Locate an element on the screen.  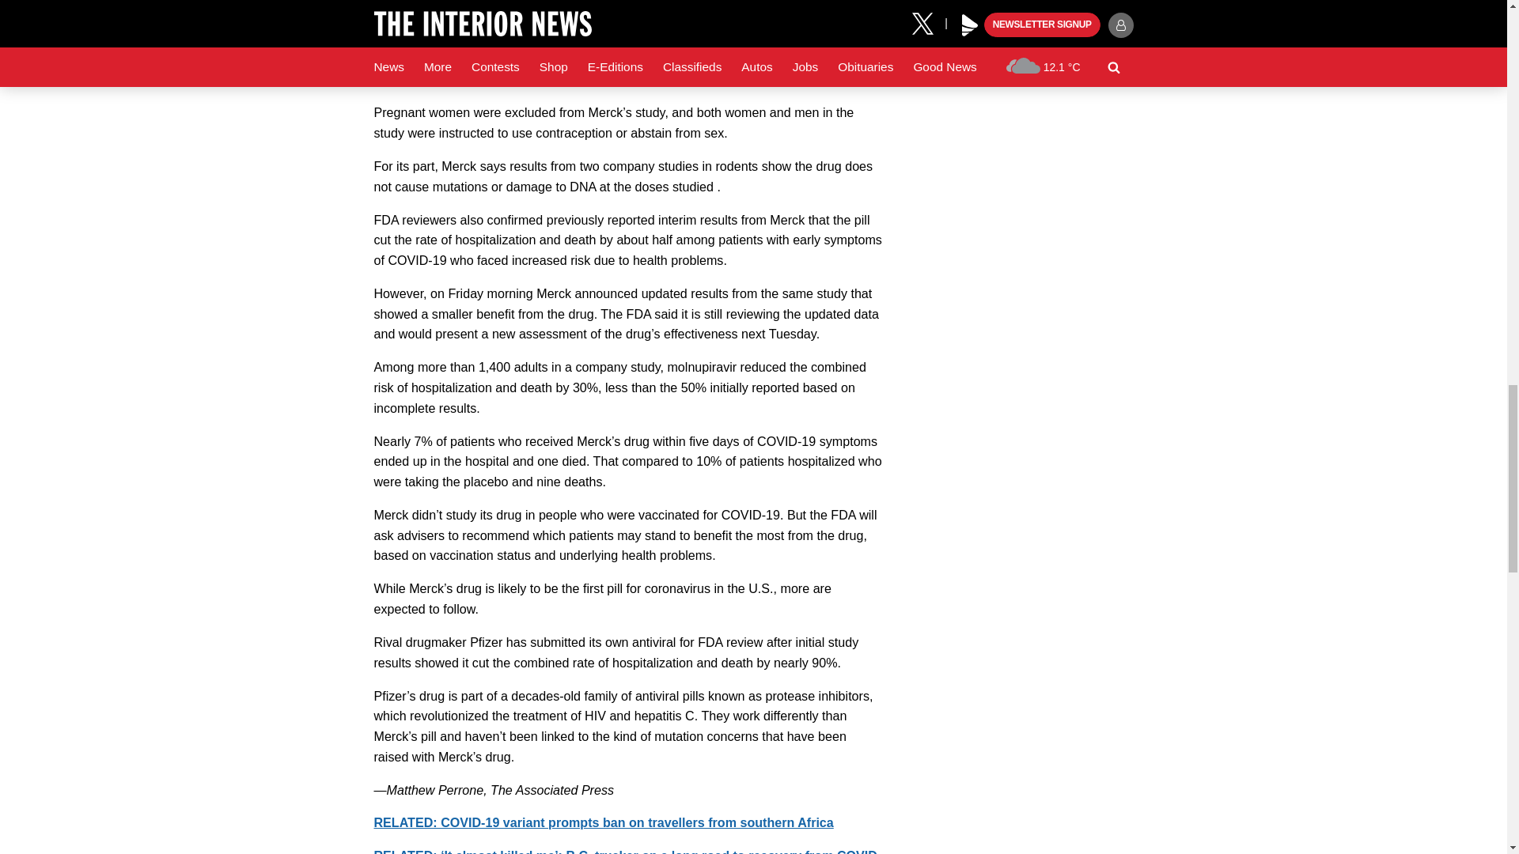
related story is located at coordinates (603, 822).